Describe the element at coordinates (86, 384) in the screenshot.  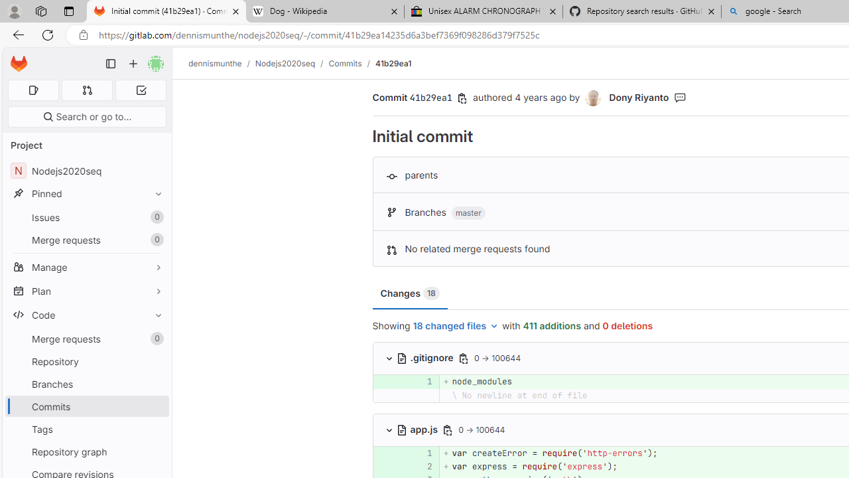
I see `Branches` at that location.